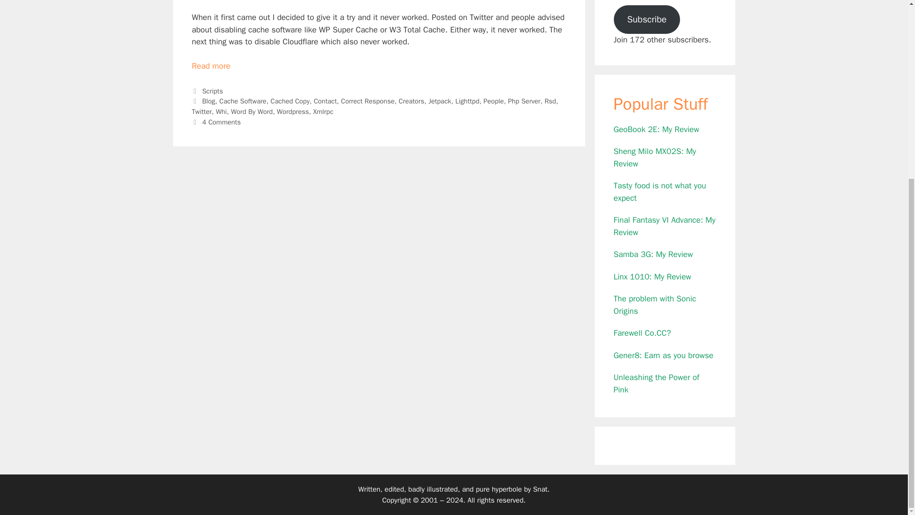 This screenshot has width=915, height=515. I want to click on Cache Software, so click(243, 101).